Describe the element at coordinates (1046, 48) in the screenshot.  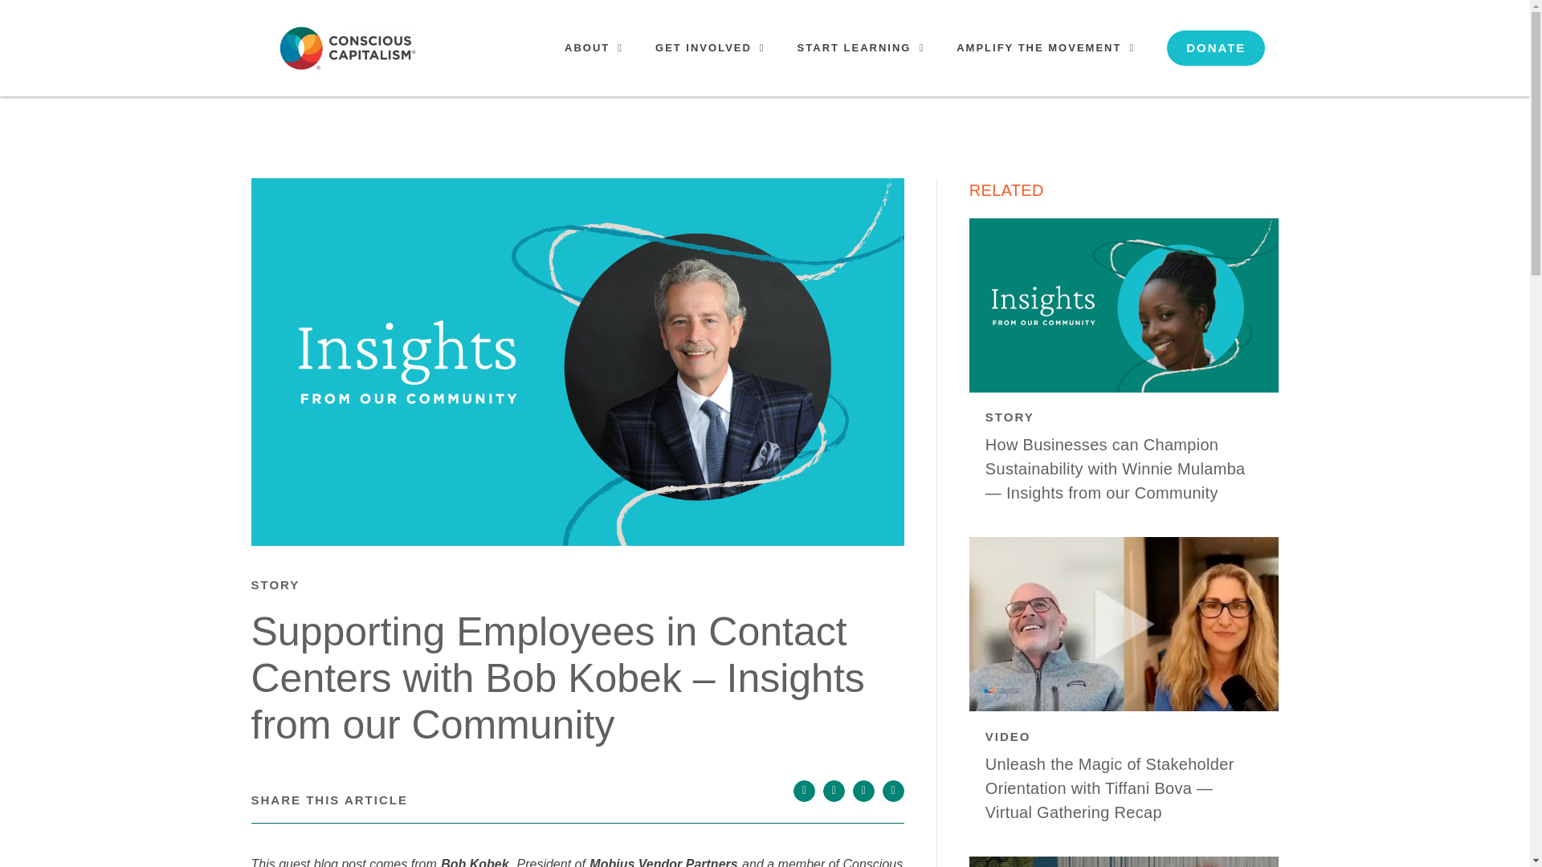
I see `AMPLIFY THE MOVEMENT` at that location.